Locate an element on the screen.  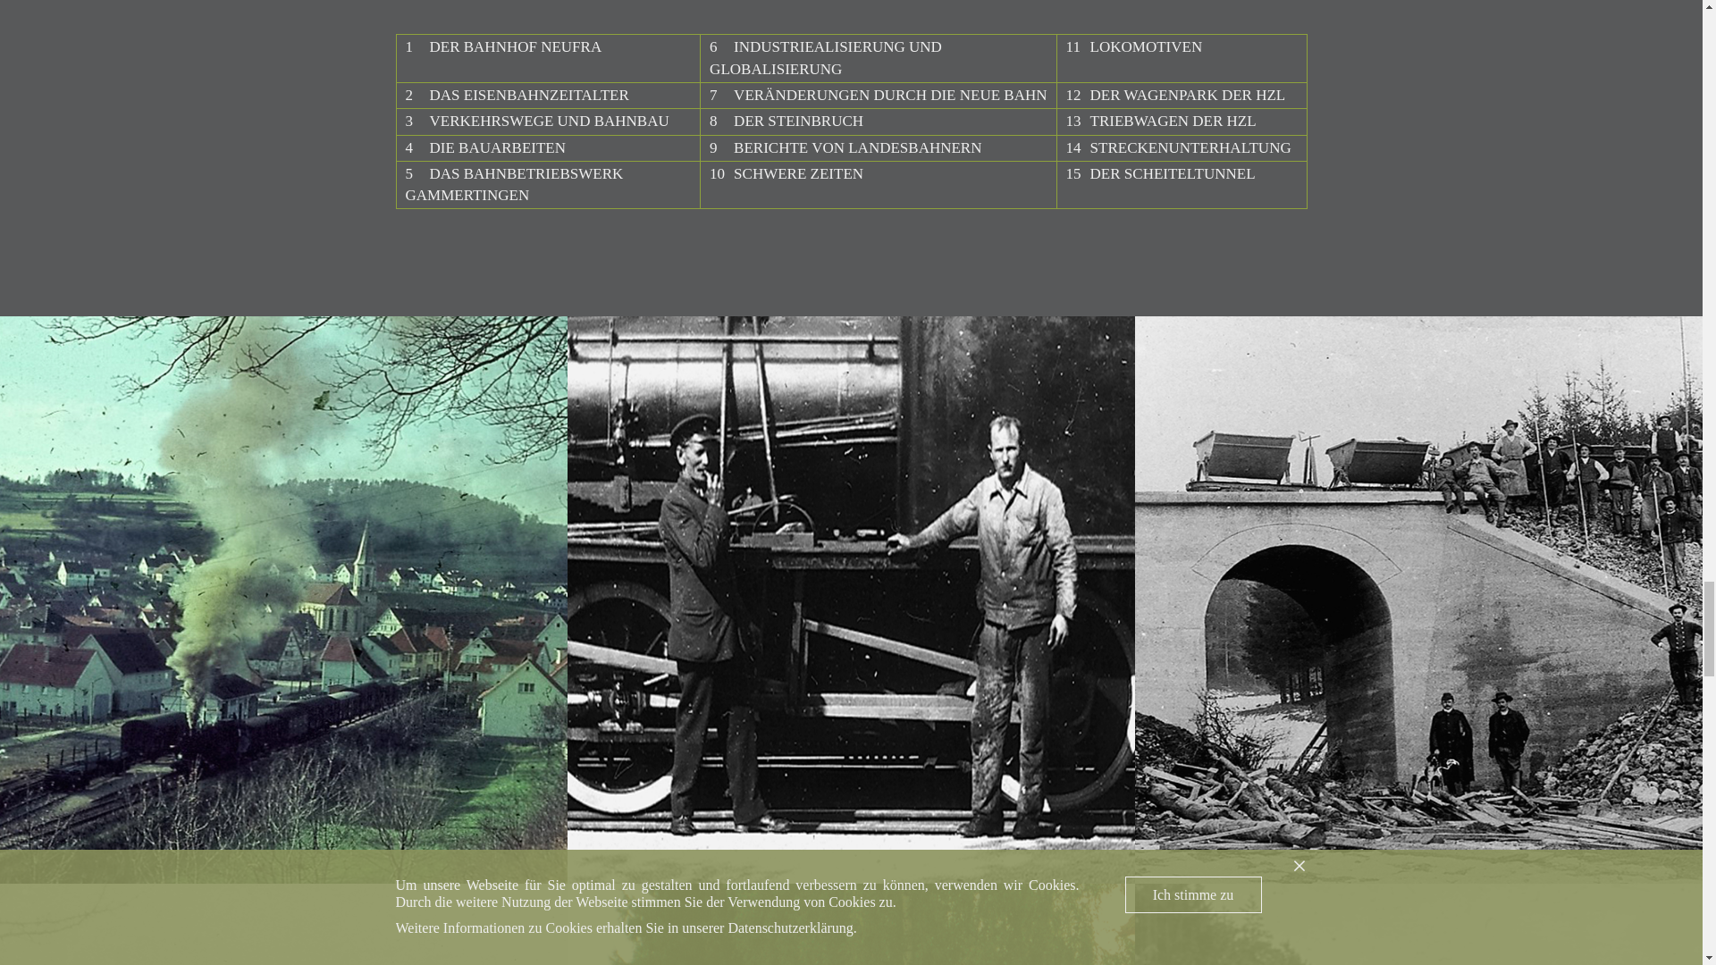
1DER BAHNHOF NEUFRA is located at coordinates (503, 46).